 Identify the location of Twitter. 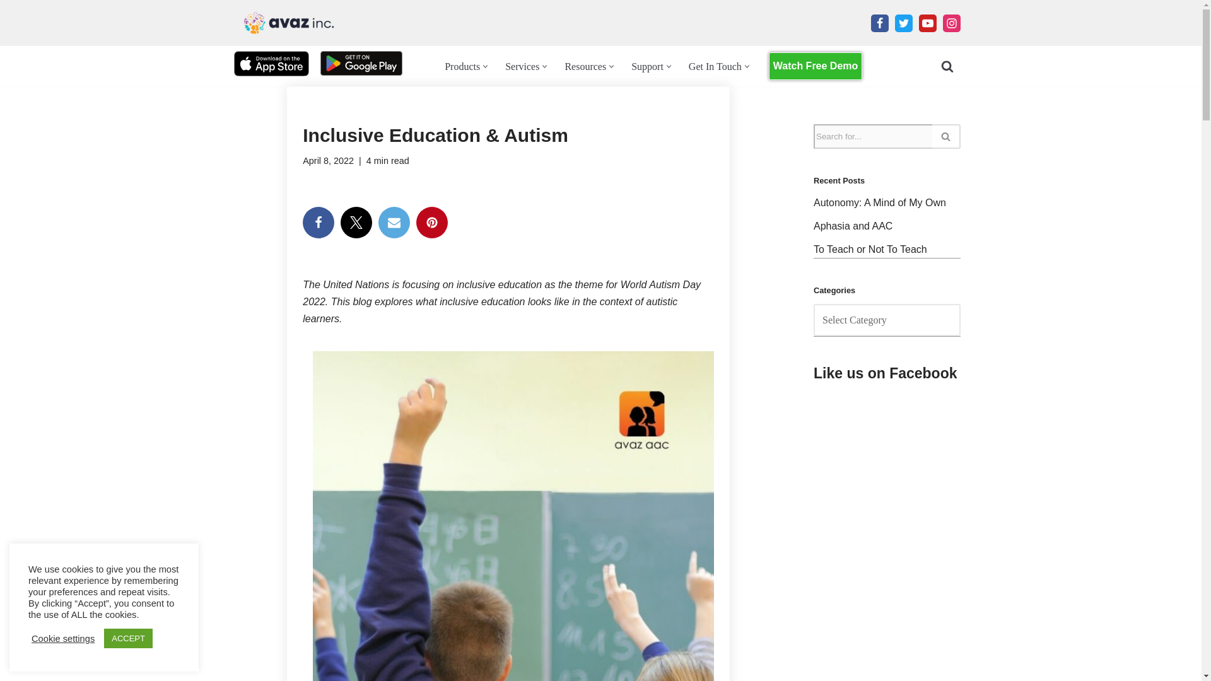
(356, 223).